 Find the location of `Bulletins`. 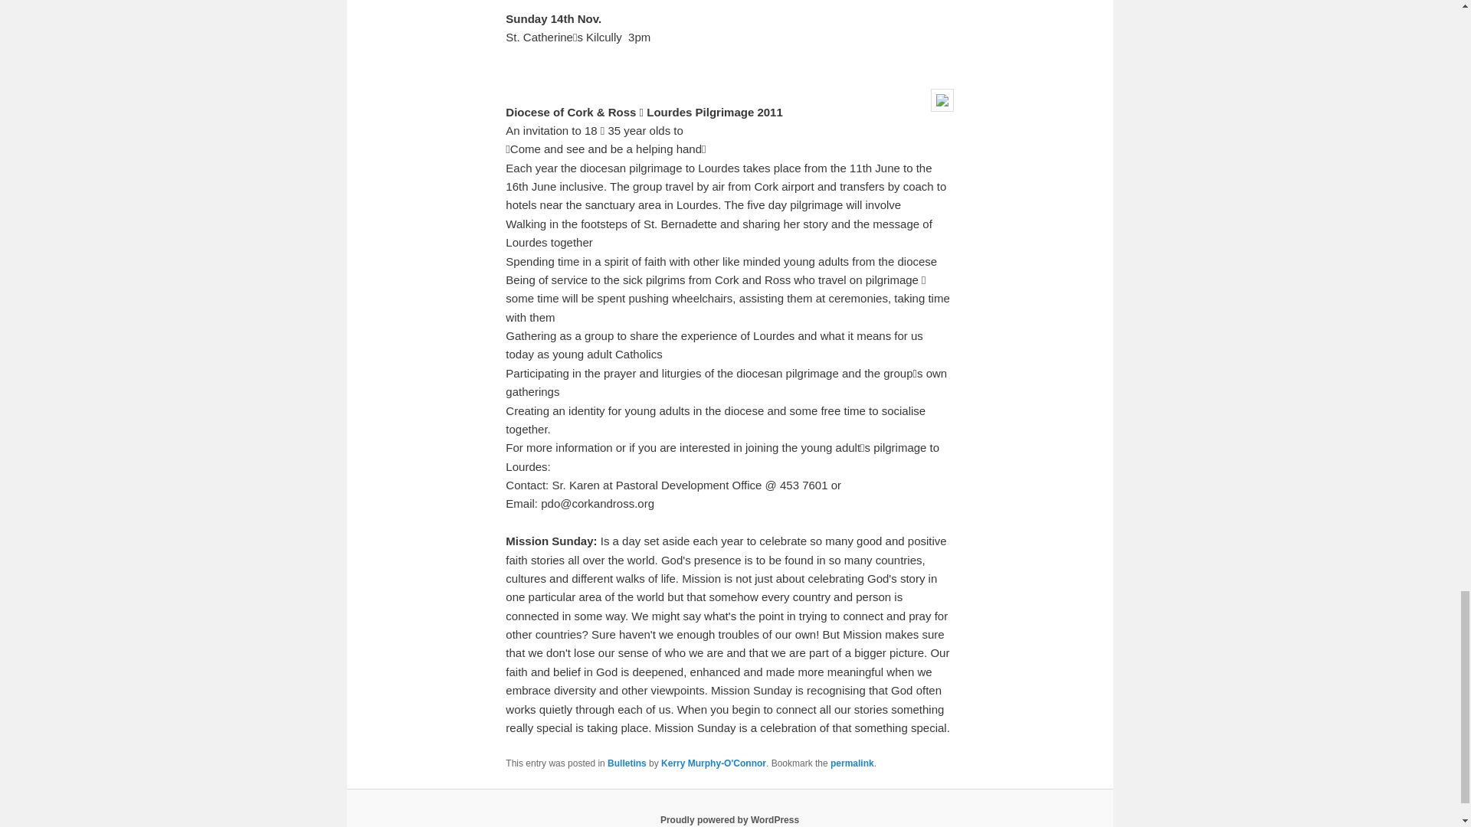

Bulletins is located at coordinates (627, 763).